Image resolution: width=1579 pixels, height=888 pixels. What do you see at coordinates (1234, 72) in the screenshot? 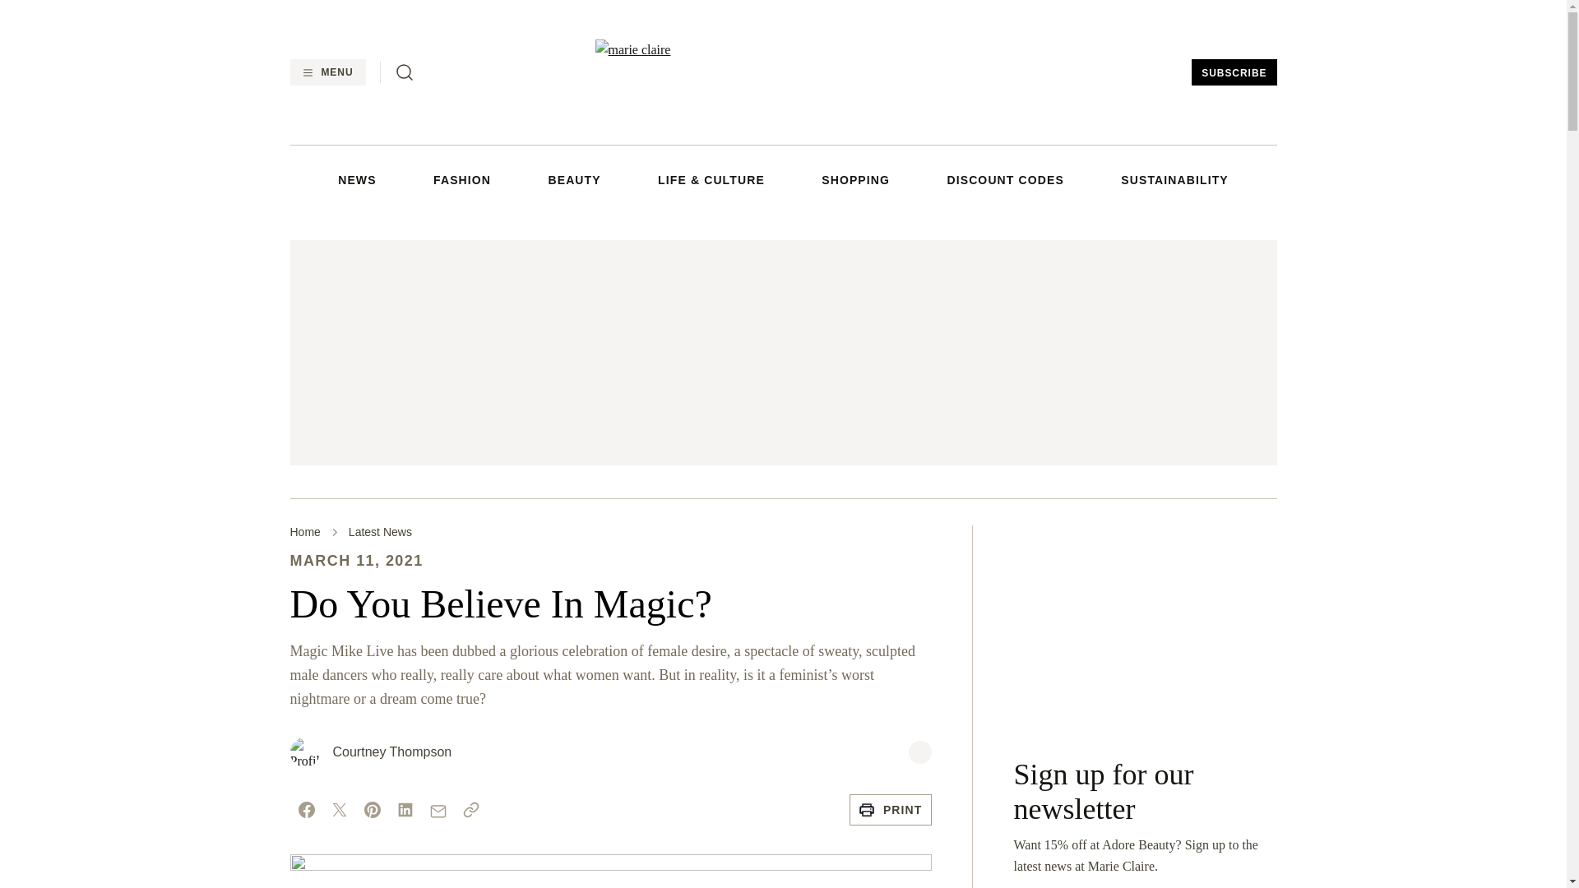
I see `SUBSCRIBE` at bounding box center [1234, 72].